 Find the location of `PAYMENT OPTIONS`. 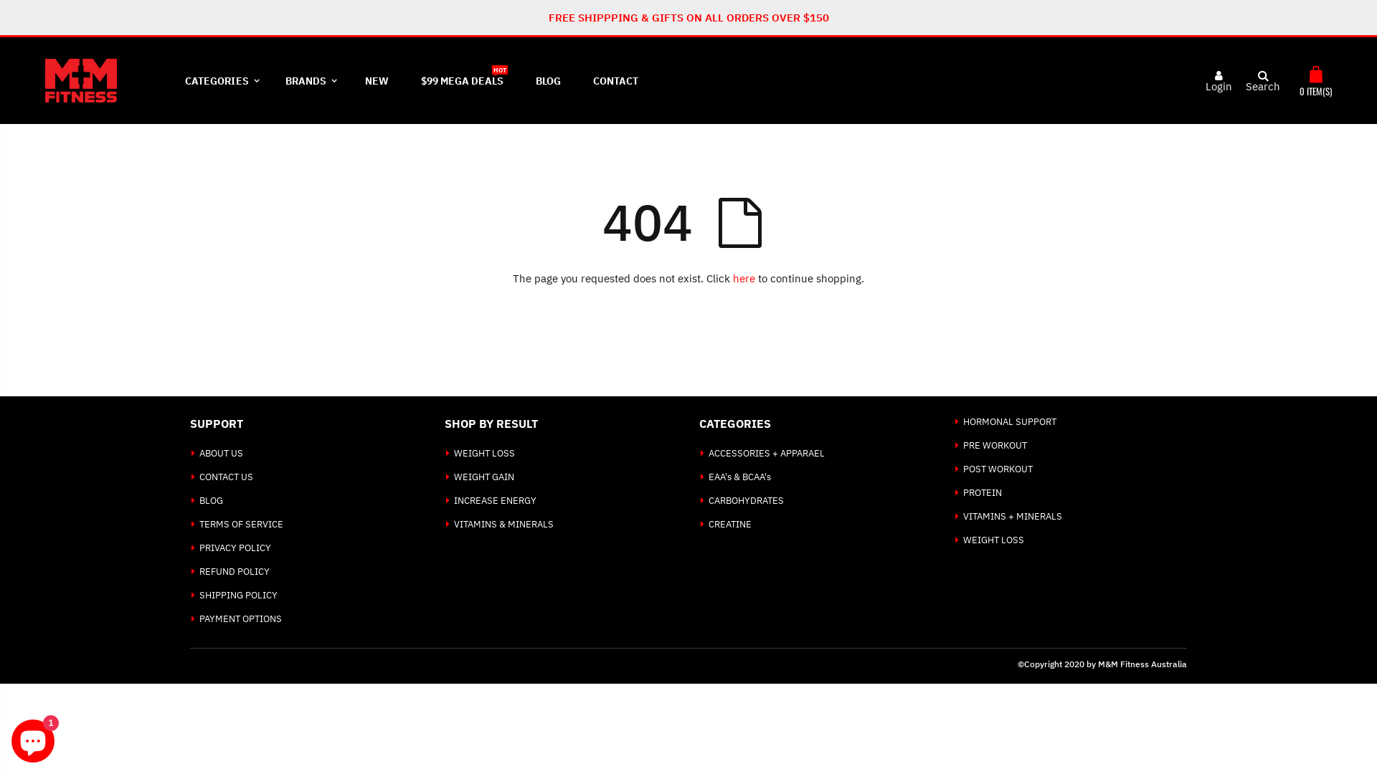

PAYMENT OPTIONS is located at coordinates (241, 619).